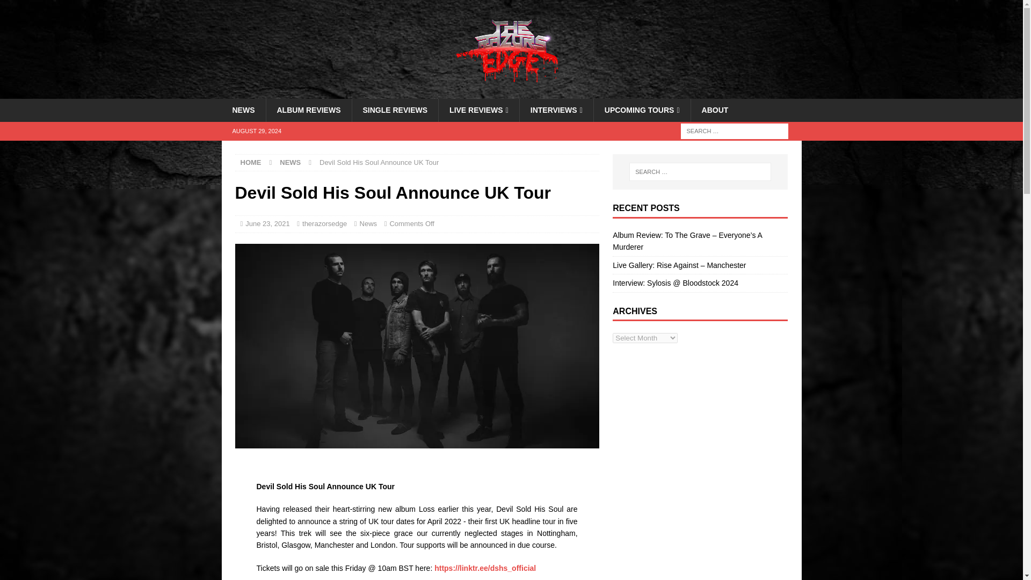 This screenshot has height=580, width=1031. Describe the element at coordinates (324, 223) in the screenshot. I see `therazorsedge` at that location.